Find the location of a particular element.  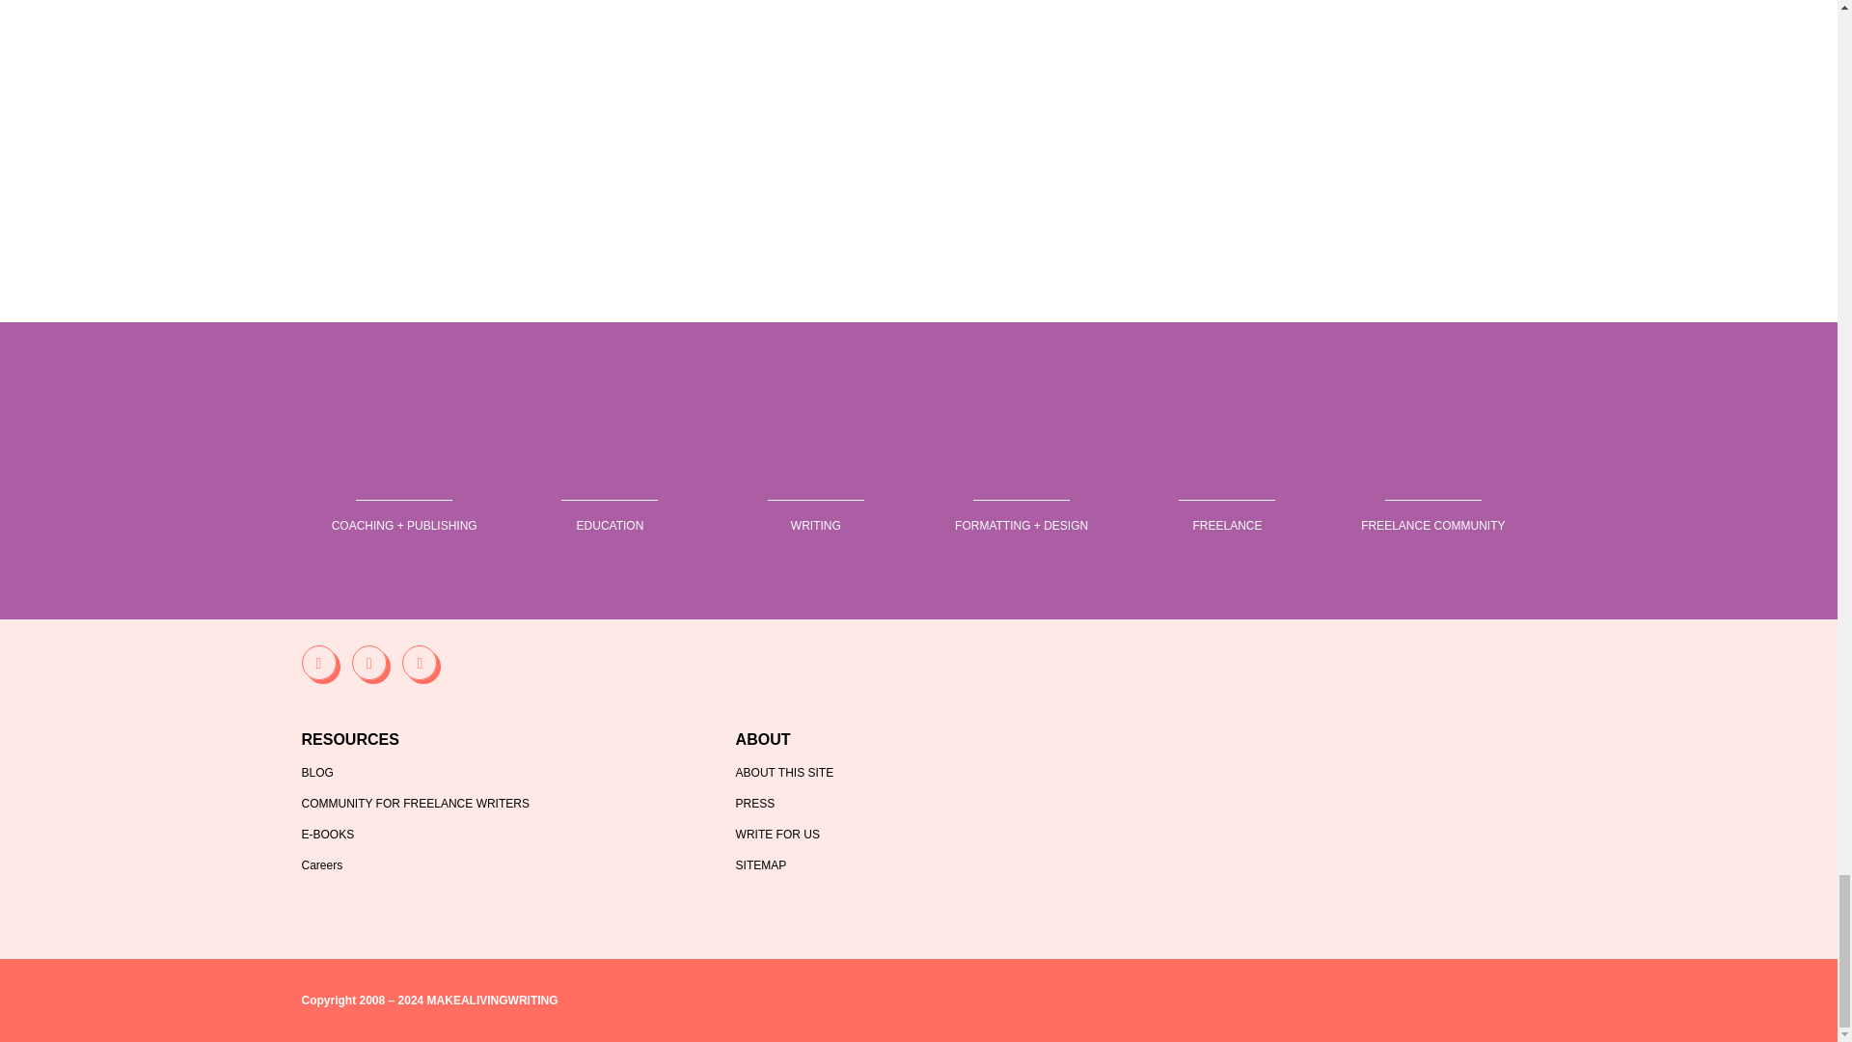

self-publishing.png is located at coordinates (404, 479).